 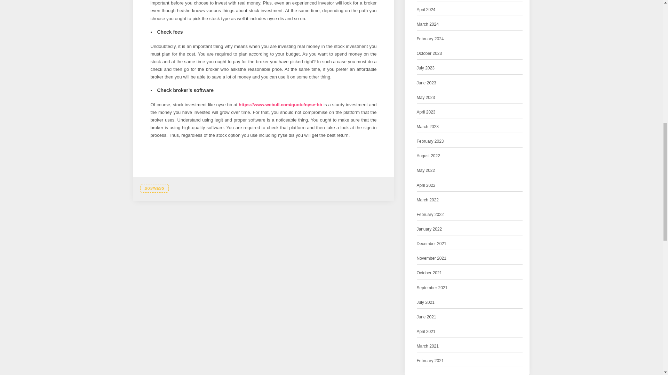 What do you see at coordinates (432, 287) in the screenshot?
I see `September 2021` at bounding box center [432, 287].